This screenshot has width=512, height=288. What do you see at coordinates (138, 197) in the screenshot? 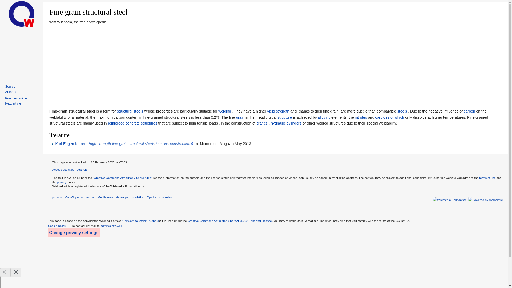
I see `statistics` at bounding box center [138, 197].